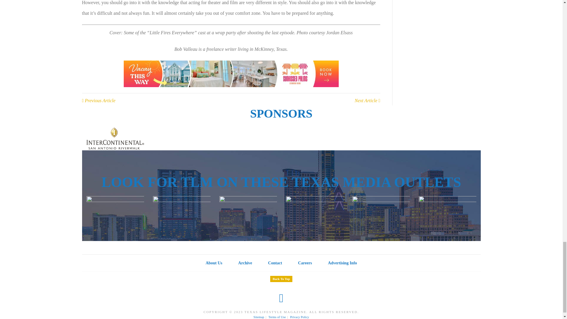 The height and width of the screenshot is (319, 567). Describe the element at coordinates (115, 139) in the screenshot. I see `Intercontinental SA Logo` at that location.